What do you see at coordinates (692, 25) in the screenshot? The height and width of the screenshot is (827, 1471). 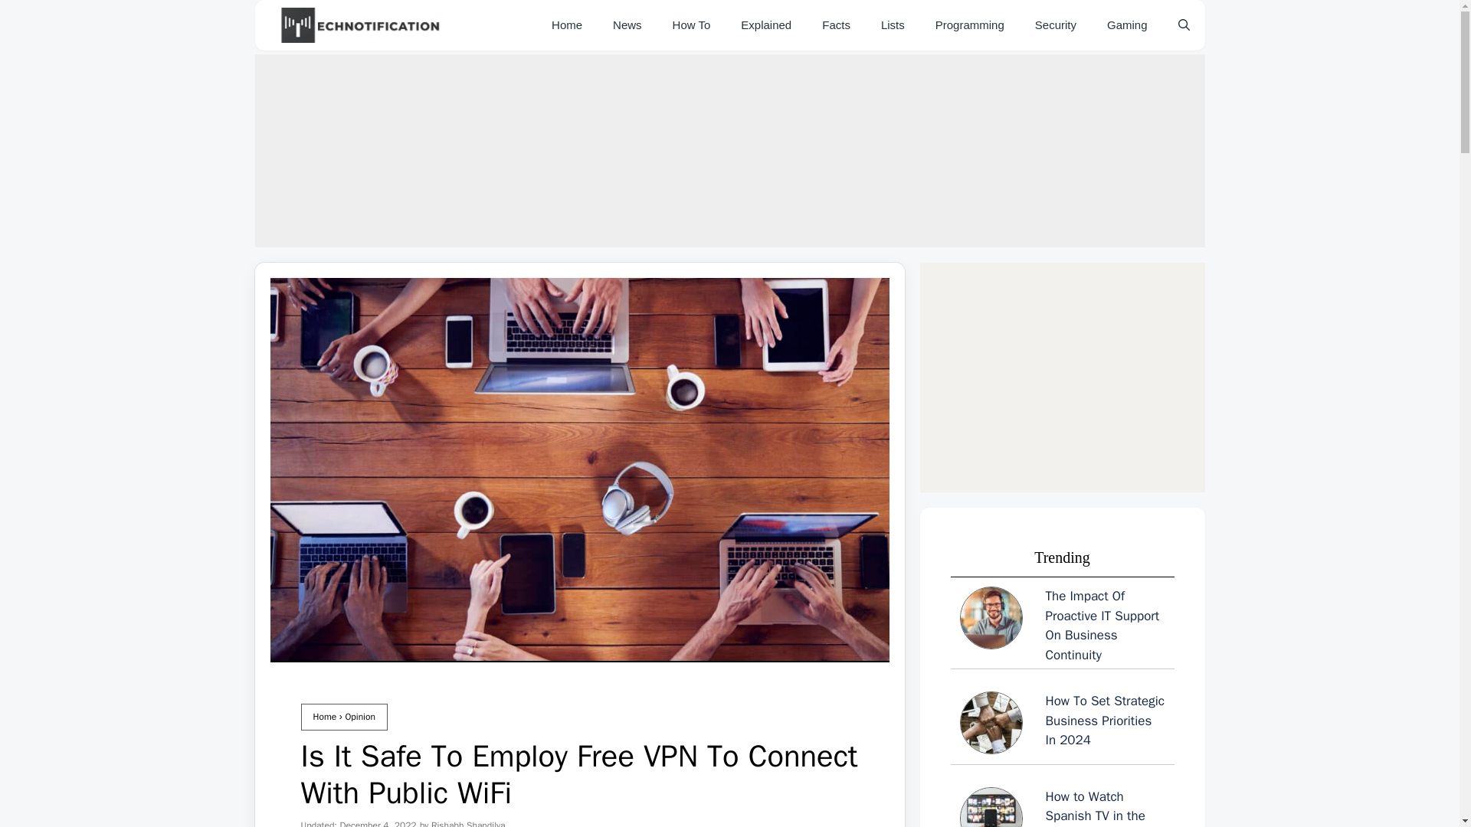 I see `How To` at bounding box center [692, 25].